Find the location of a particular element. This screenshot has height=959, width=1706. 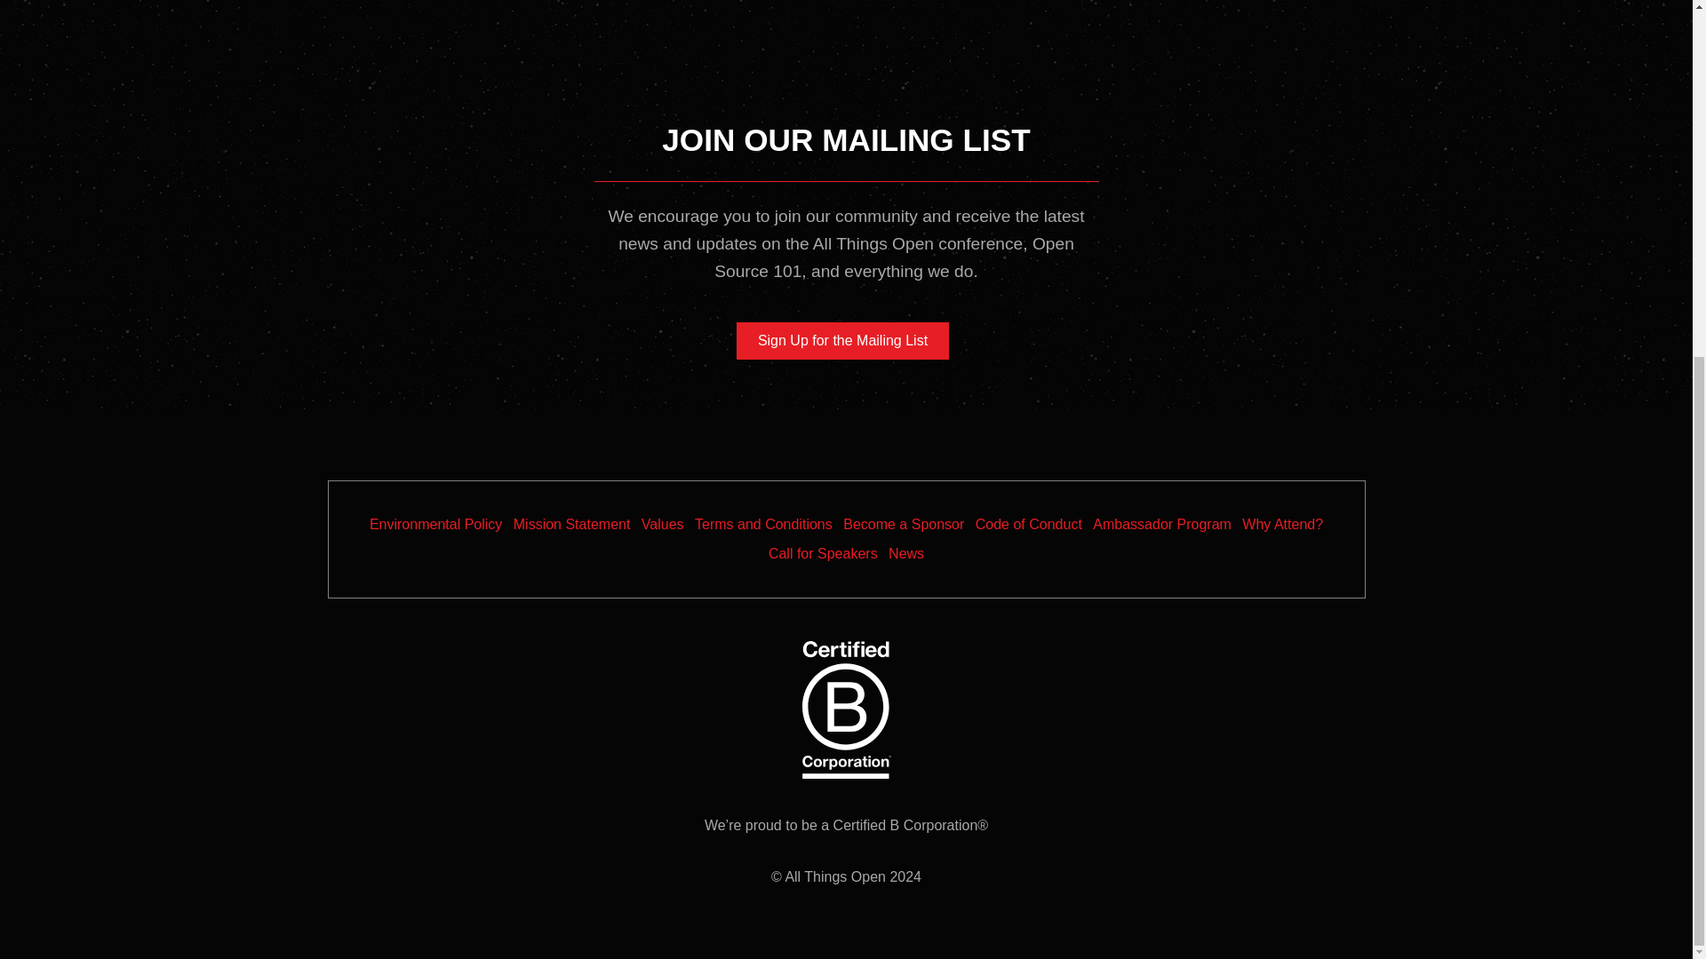

News is located at coordinates (906, 554).